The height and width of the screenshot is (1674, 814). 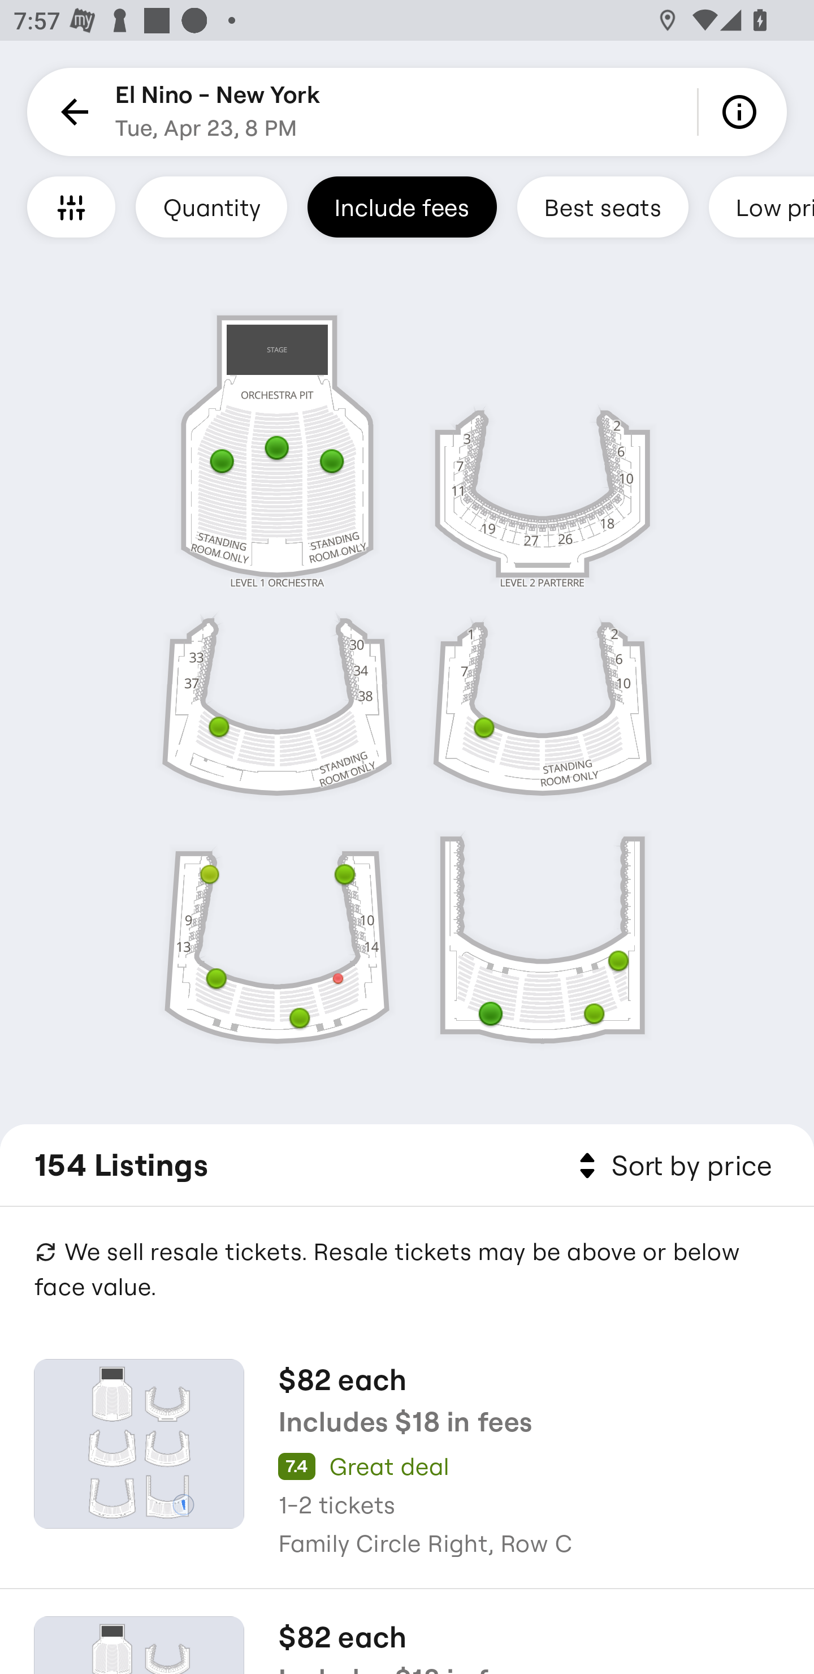 What do you see at coordinates (71, 112) in the screenshot?
I see `Back` at bounding box center [71, 112].